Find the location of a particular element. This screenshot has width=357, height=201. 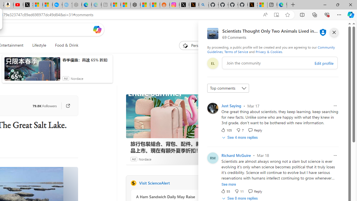

Visit ScienceAlert website is located at coordinates (202, 183).